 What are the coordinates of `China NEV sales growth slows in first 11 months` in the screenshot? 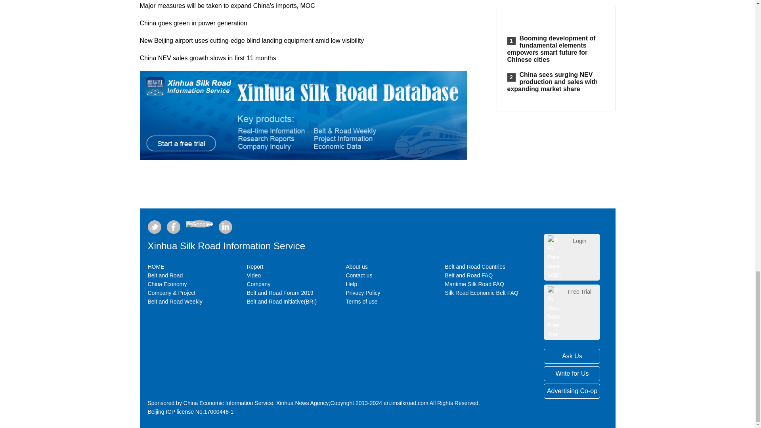 It's located at (207, 58).